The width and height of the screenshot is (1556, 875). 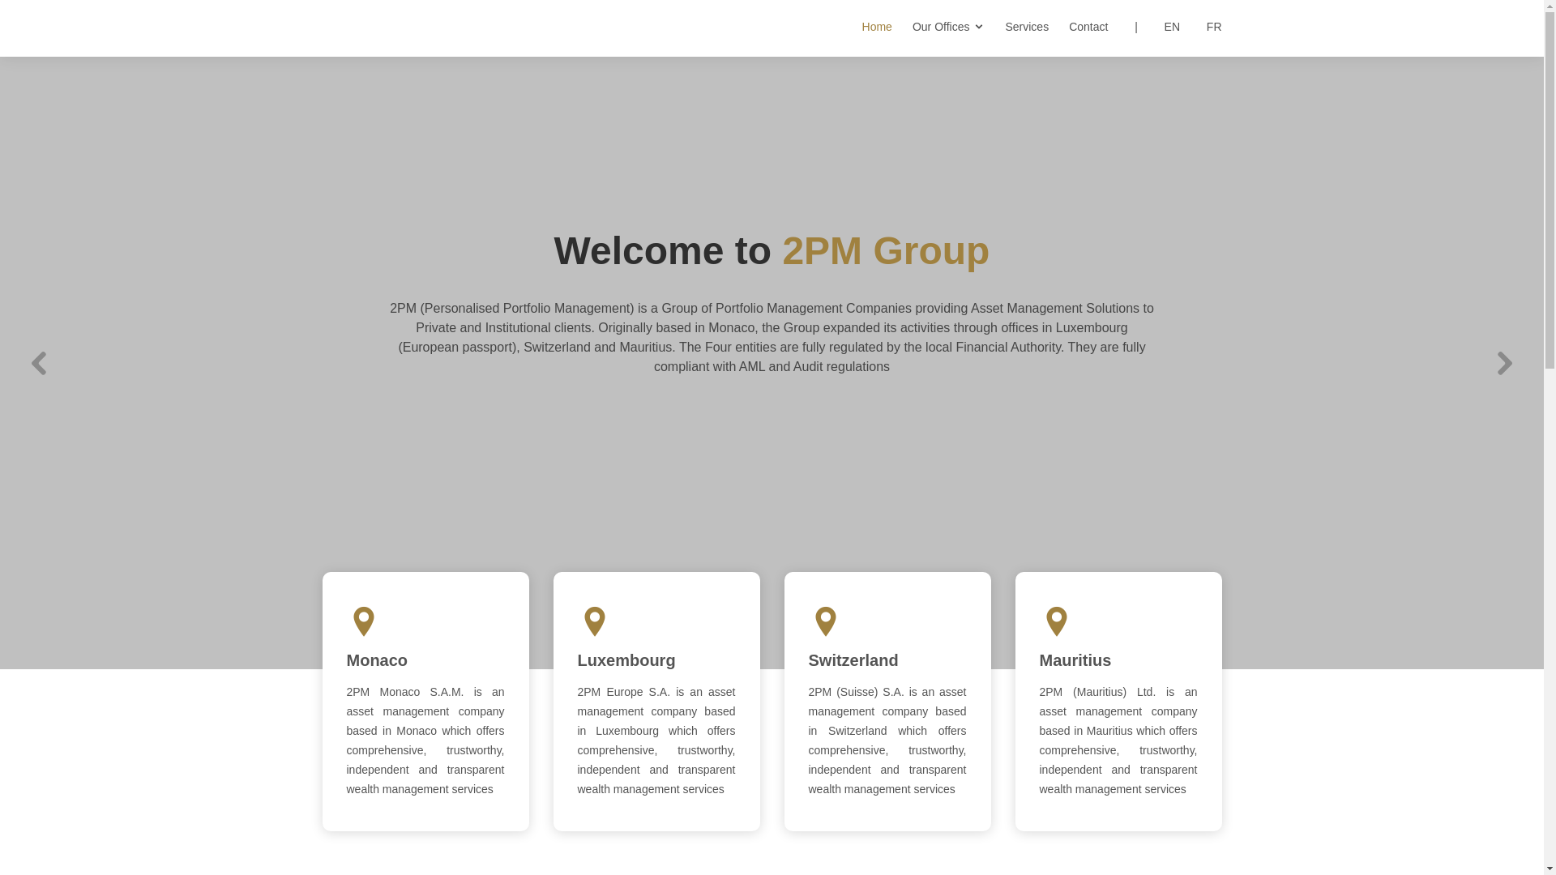 What do you see at coordinates (39, 363) in the screenshot?
I see `Previous` at bounding box center [39, 363].